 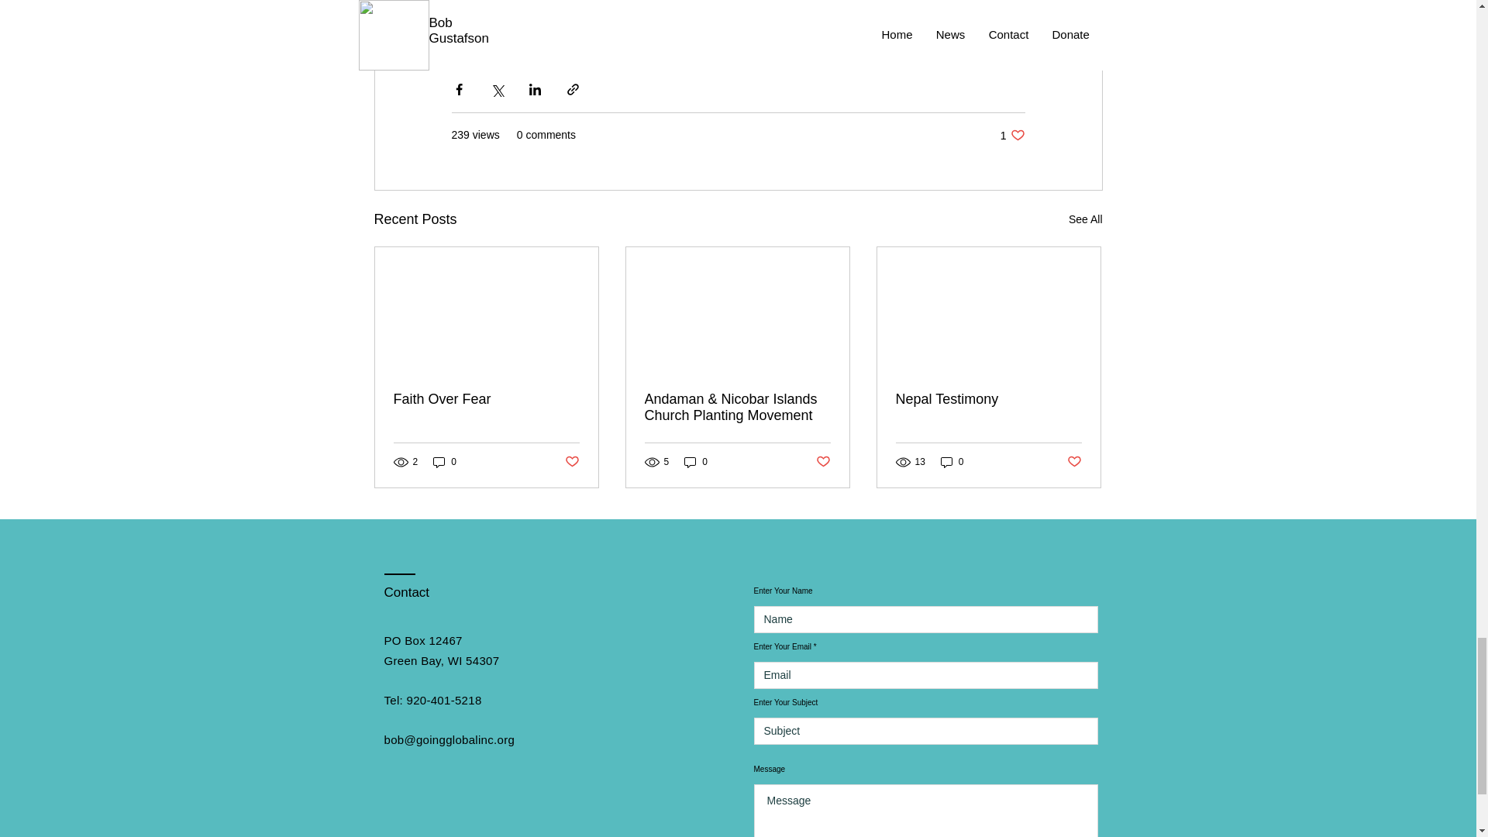 I want to click on 0, so click(x=1012, y=135).